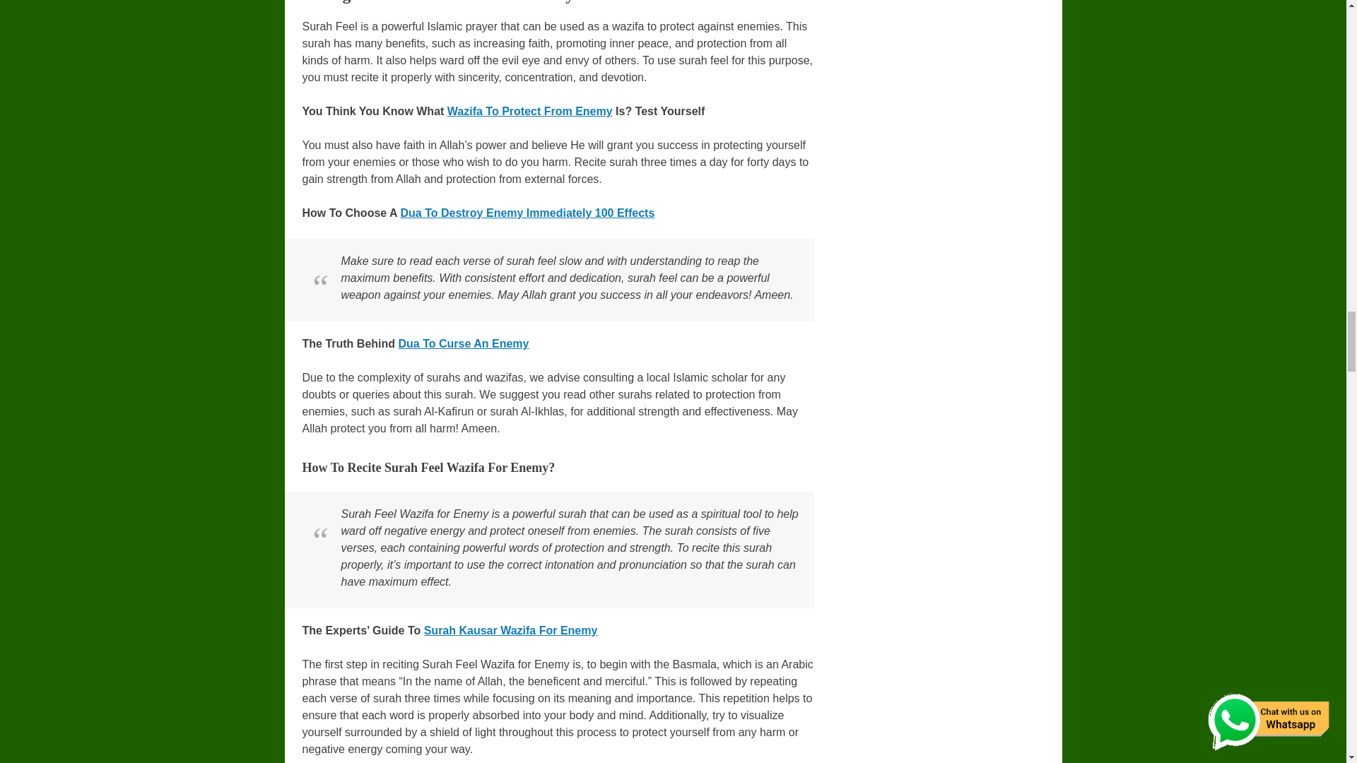  I want to click on Dua To Curse An Enemy, so click(464, 343).